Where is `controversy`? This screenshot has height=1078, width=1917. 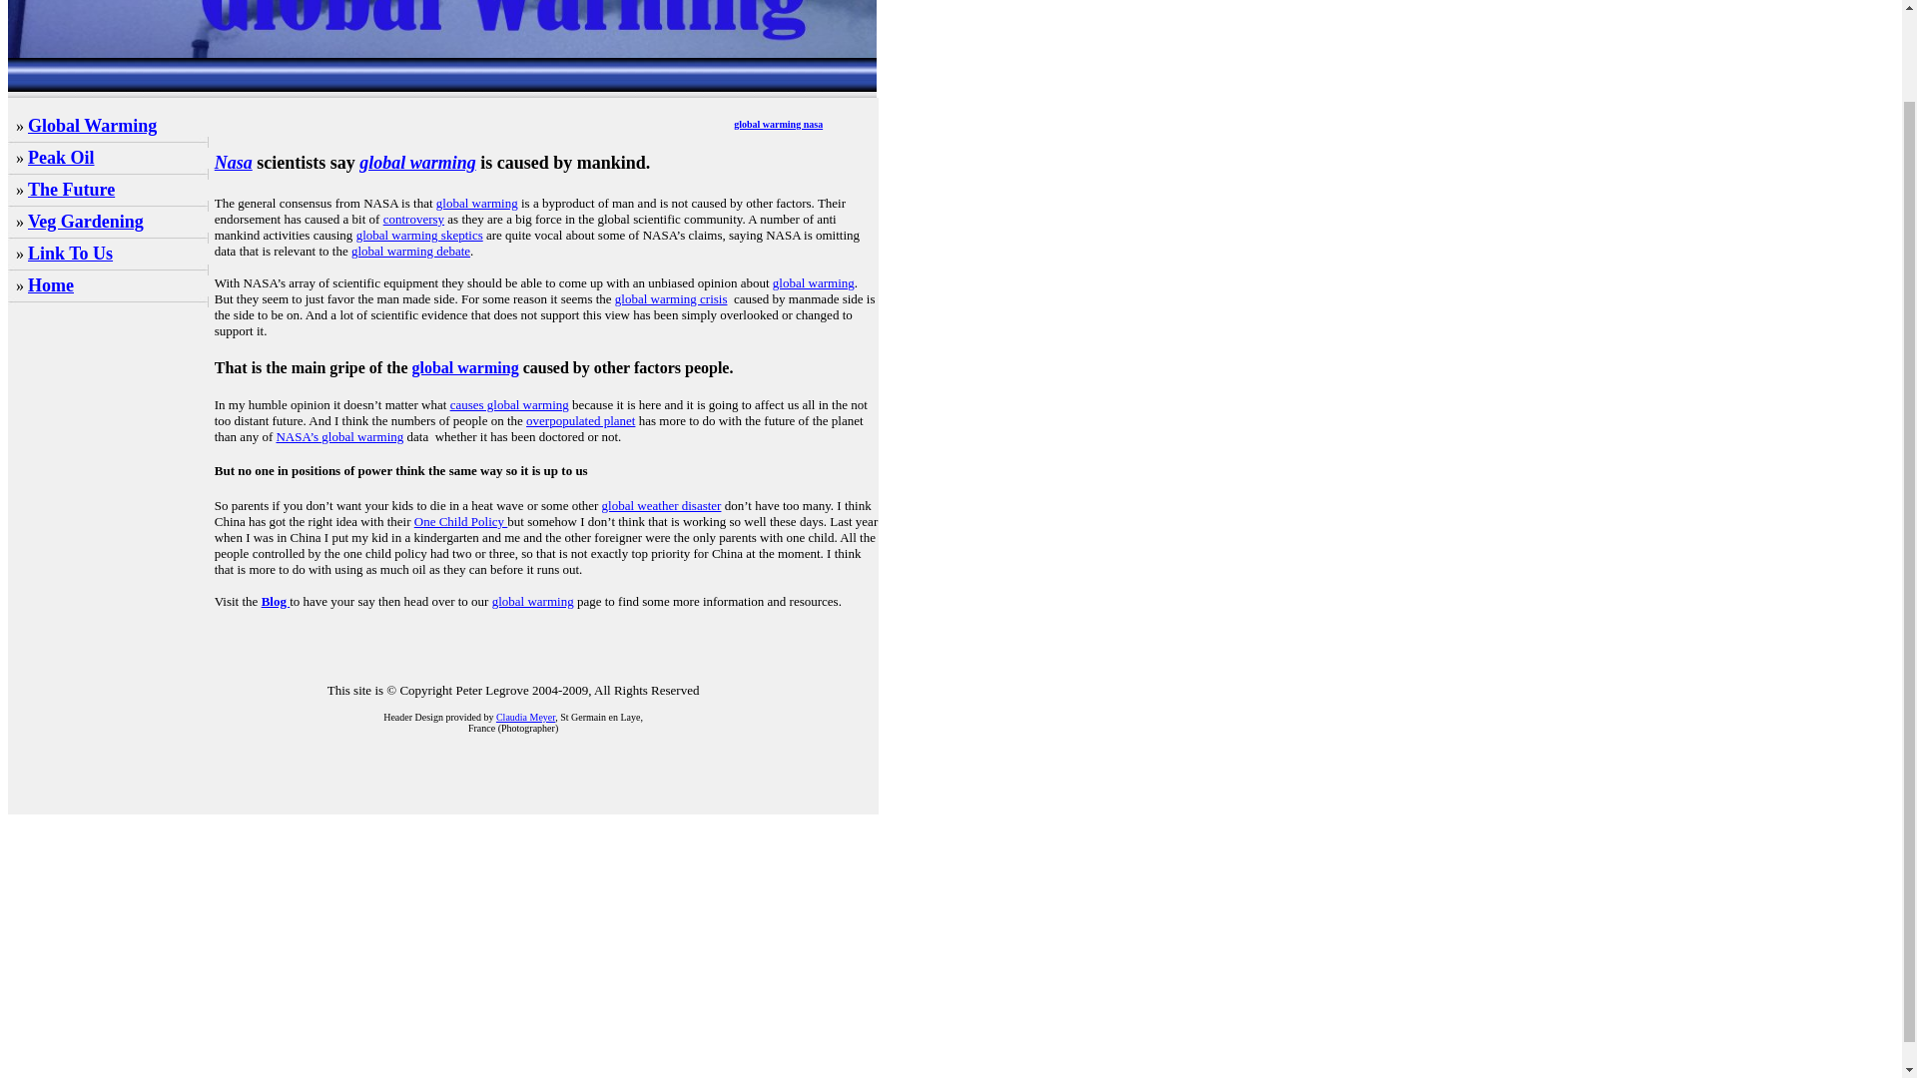 controversy is located at coordinates (413, 218).